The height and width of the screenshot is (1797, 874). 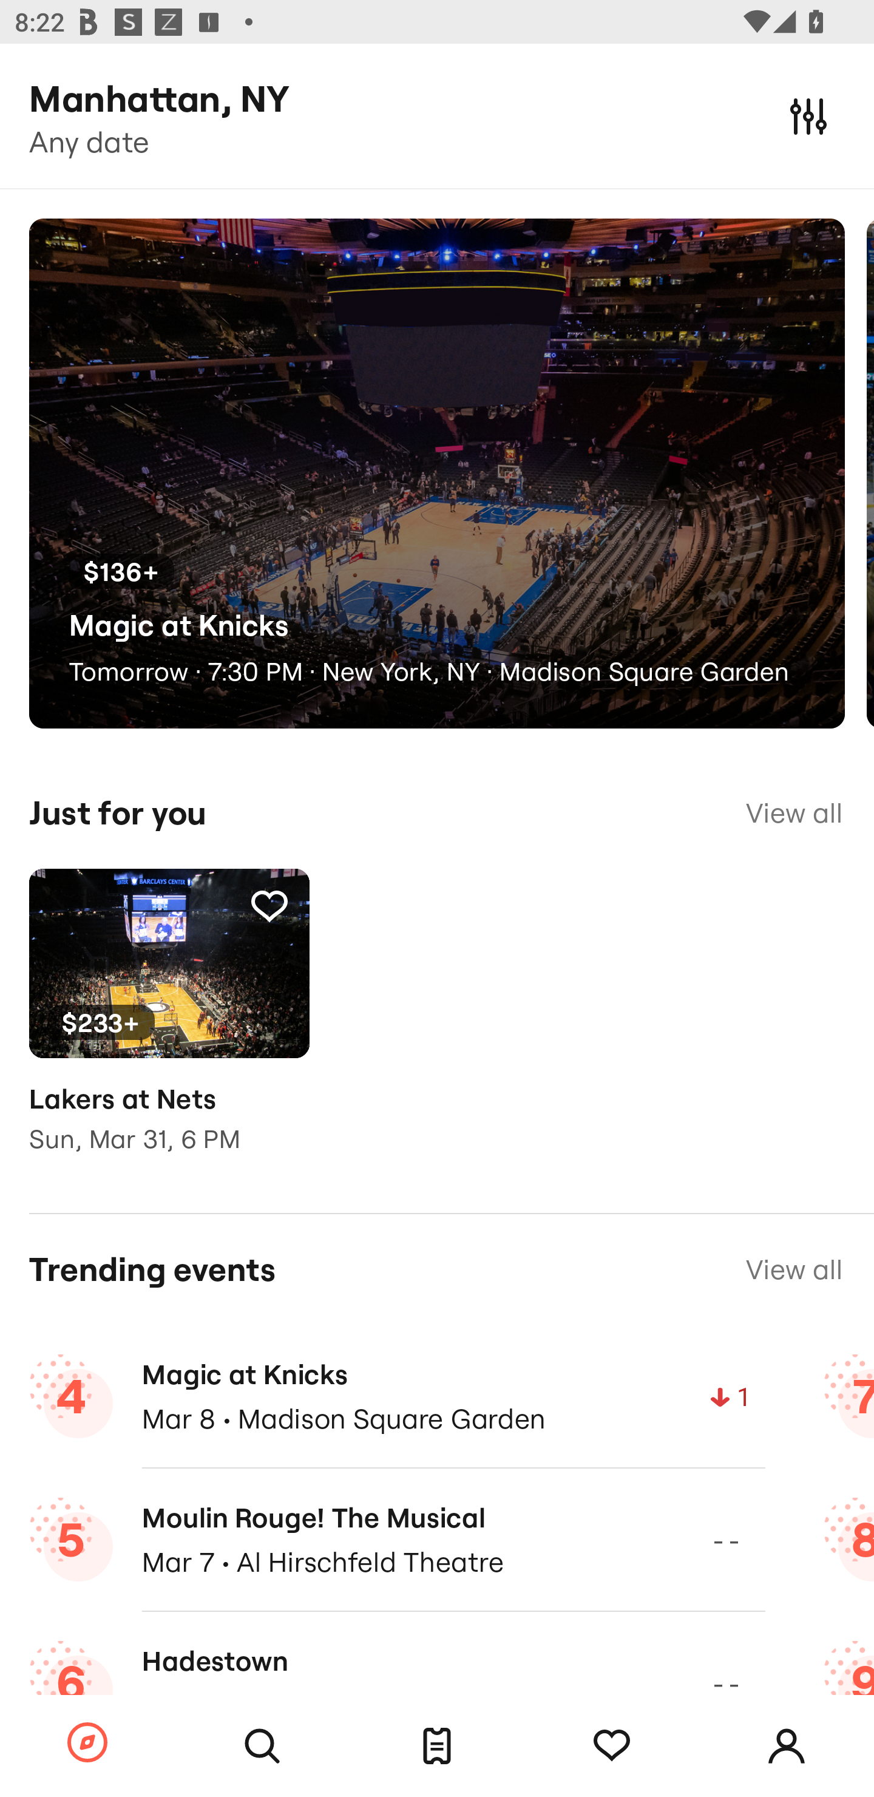 I want to click on Filters, so click(x=808, y=115).